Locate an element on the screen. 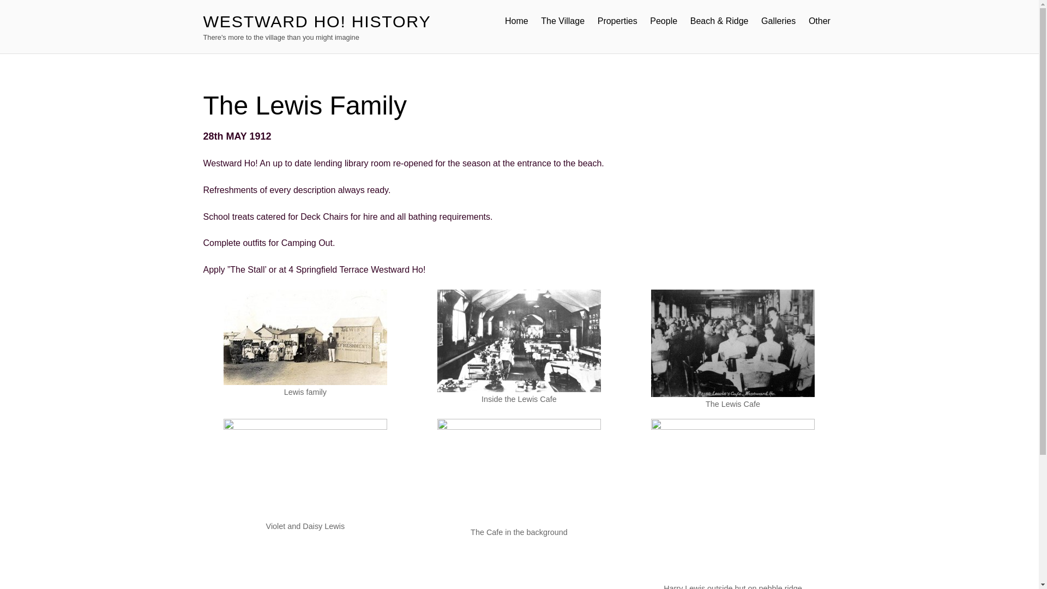 The width and height of the screenshot is (1047, 589). WESTWARD HO! HISTORY is located at coordinates (316, 21).